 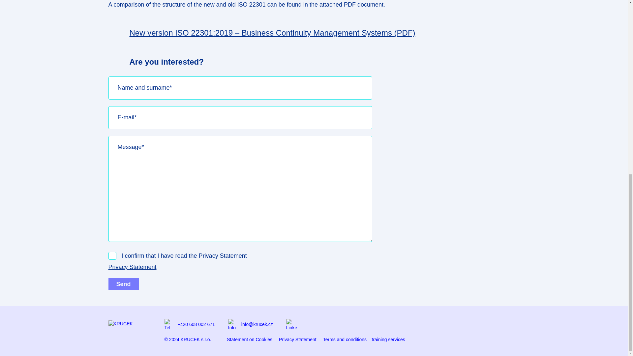 I want to click on Send, so click(x=123, y=284).